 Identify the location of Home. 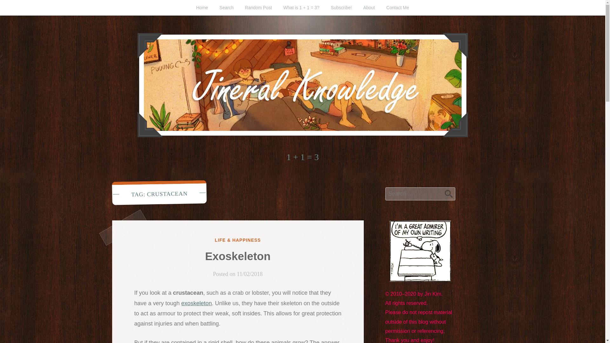
(202, 8).